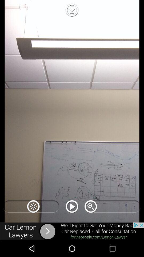 Image resolution: width=144 pixels, height=257 pixels. Describe the element at coordinates (72, 206) in the screenshot. I see `play video` at that location.